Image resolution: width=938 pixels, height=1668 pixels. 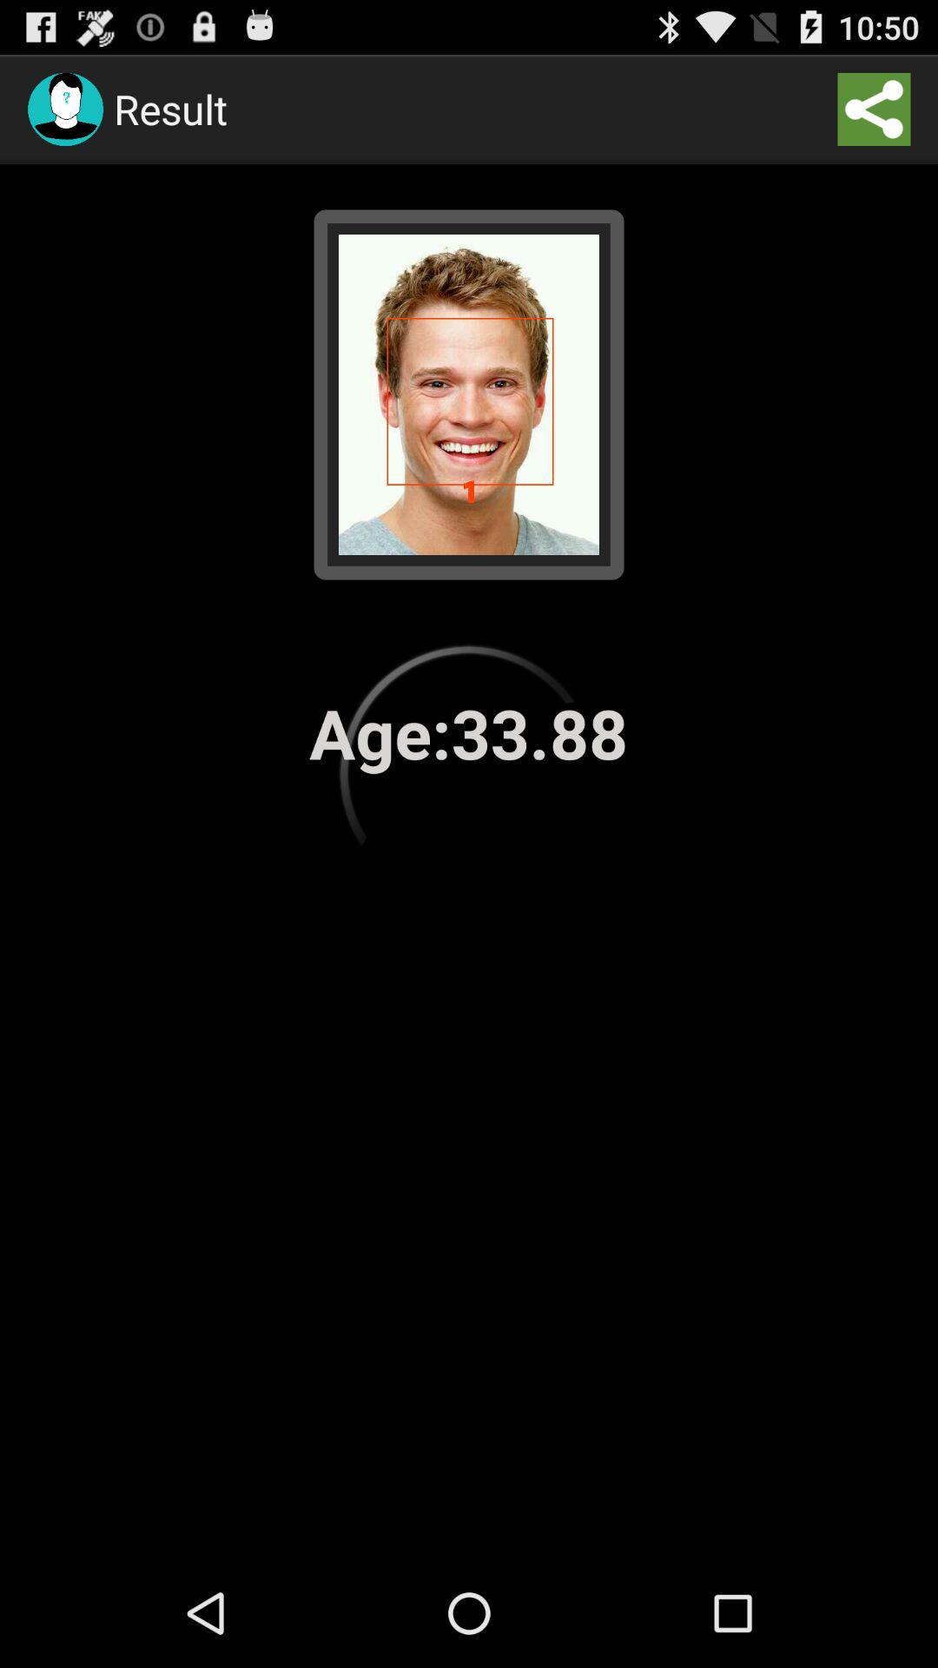 What do you see at coordinates (874, 109) in the screenshot?
I see `tap the app to the right of the result icon` at bounding box center [874, 109].